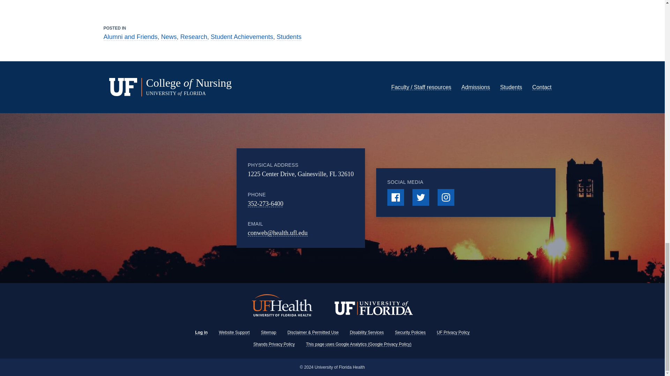  What do you see at coordinates (366, 332) in the screenshot?
I see `Disability Services` at bounding box center [366, 332].